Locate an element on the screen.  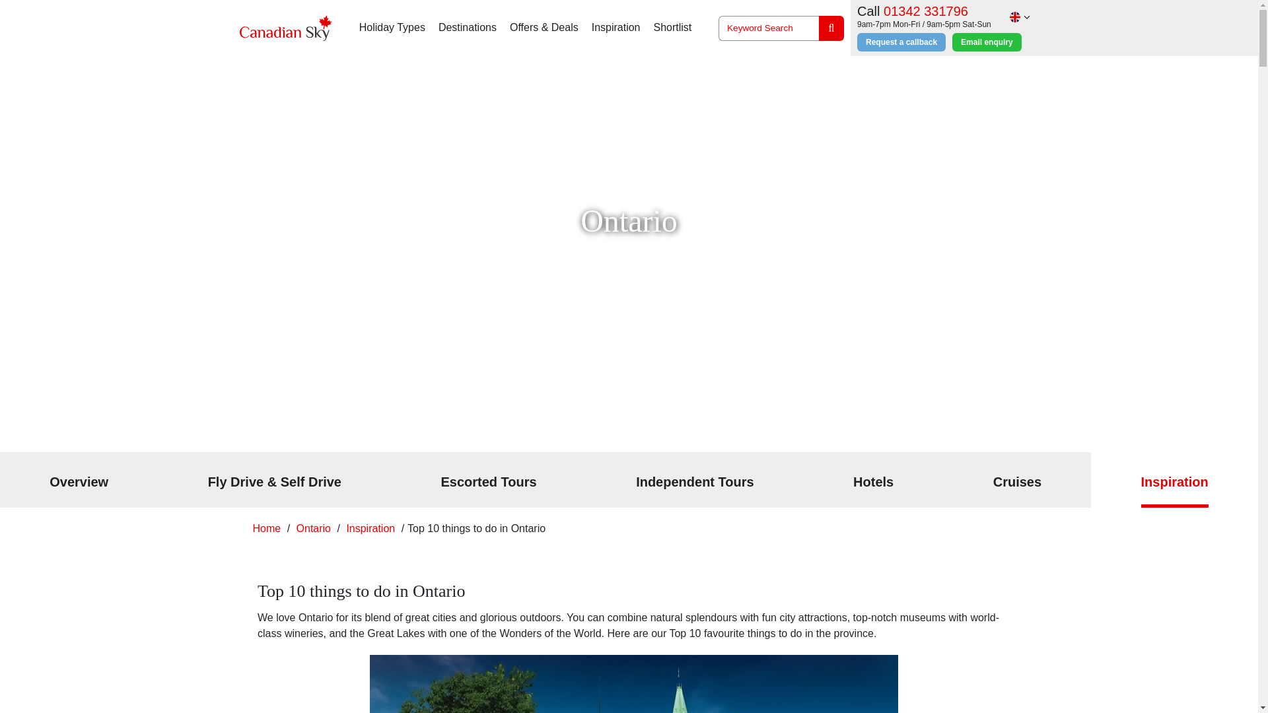
Destinations is located at coordinates (468, 28).